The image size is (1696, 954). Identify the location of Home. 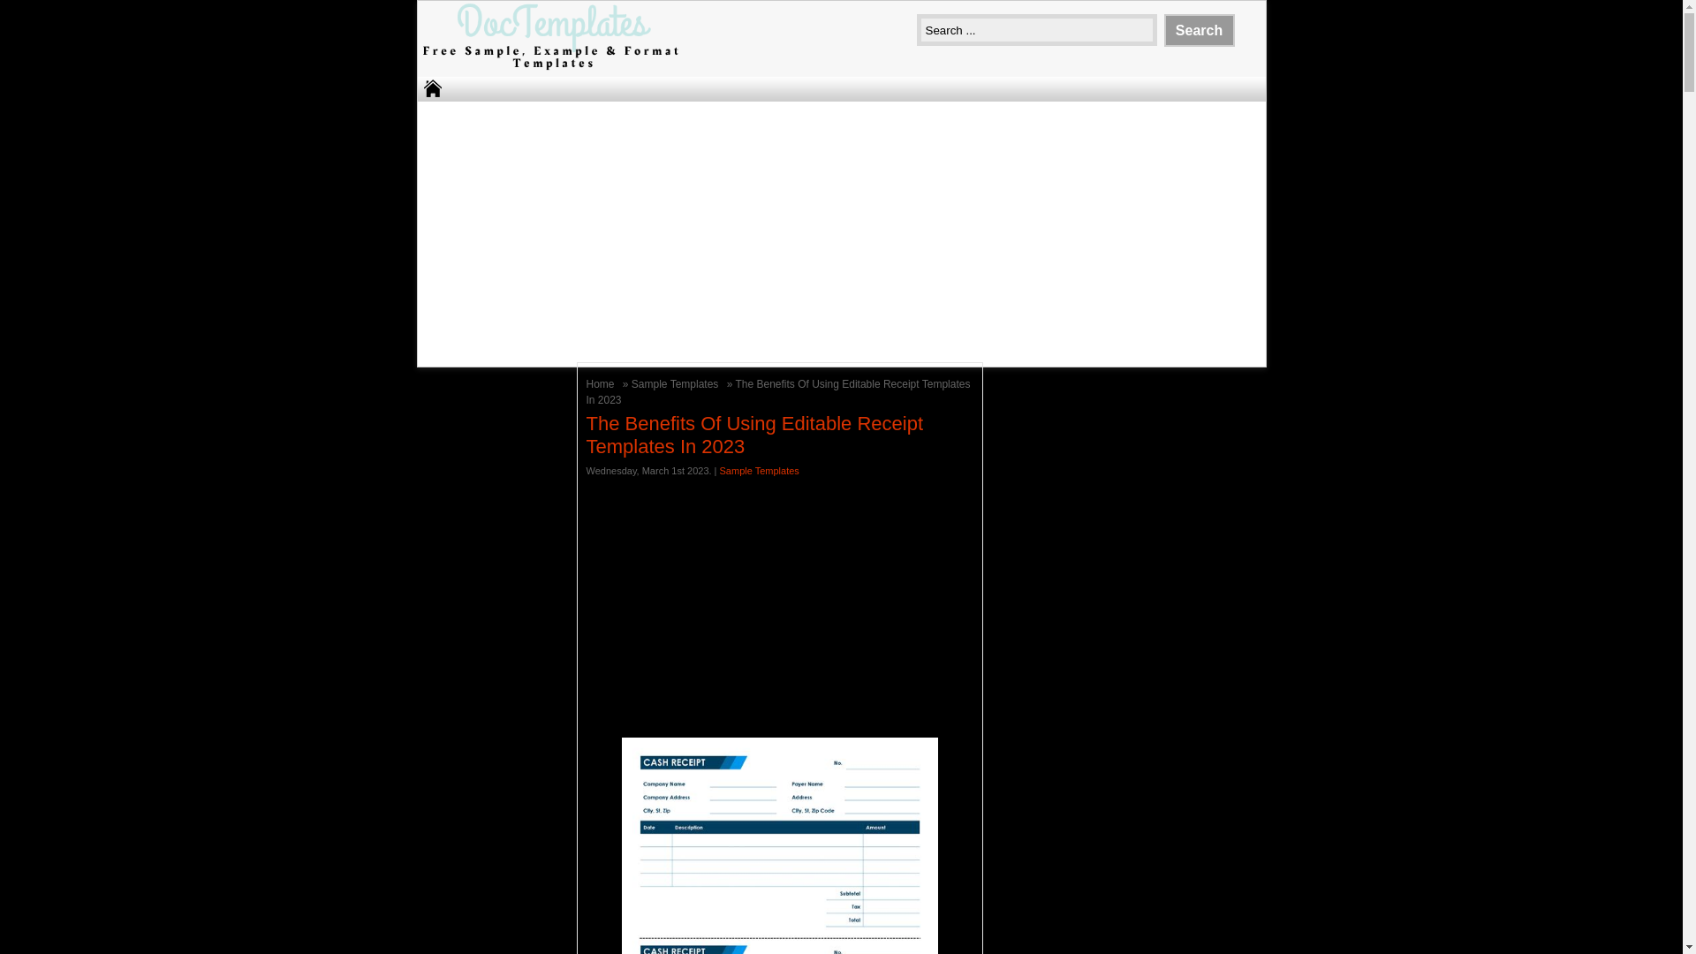
(602, 383).